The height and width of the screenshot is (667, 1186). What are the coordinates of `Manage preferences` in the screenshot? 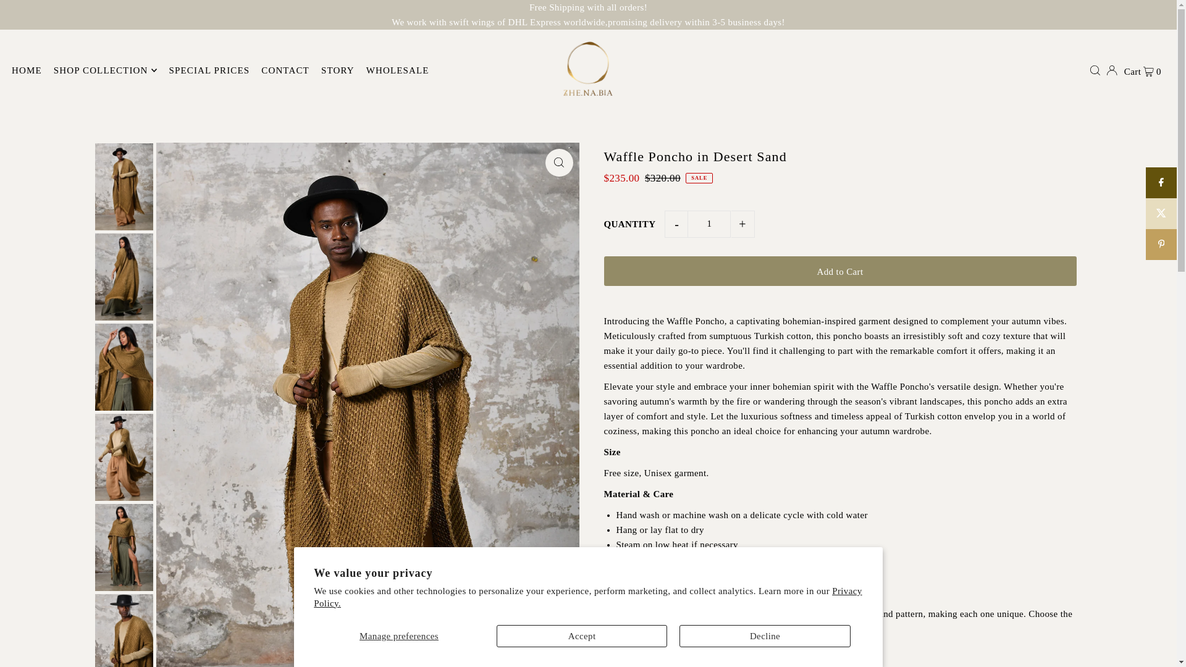 It's located at (399, 636).